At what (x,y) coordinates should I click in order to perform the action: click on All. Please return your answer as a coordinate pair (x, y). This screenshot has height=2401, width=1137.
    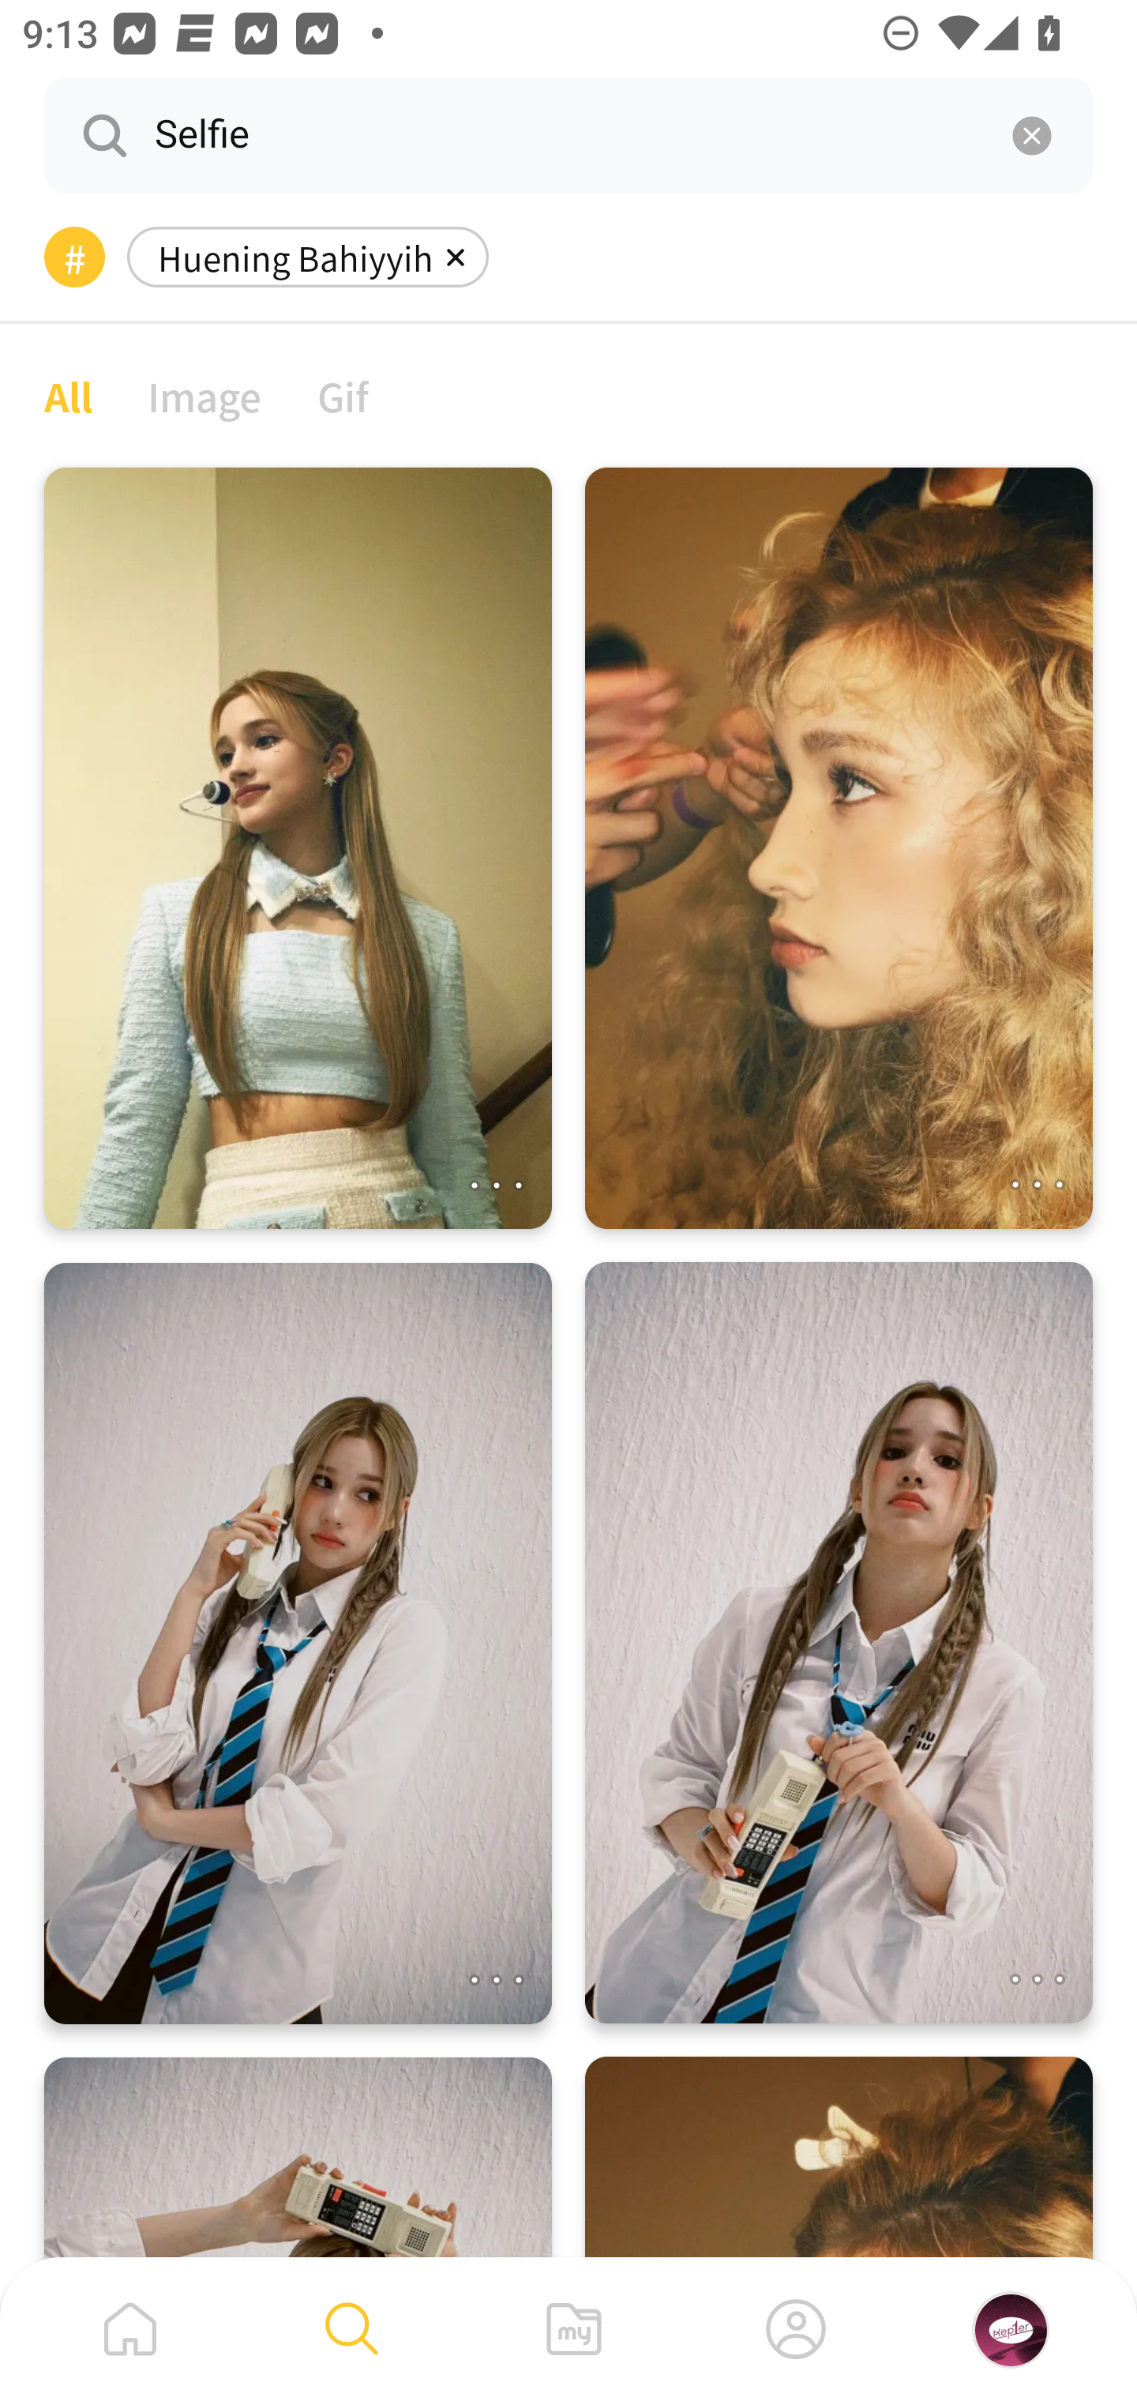
    Looking at the image, I should click on (68, 395).